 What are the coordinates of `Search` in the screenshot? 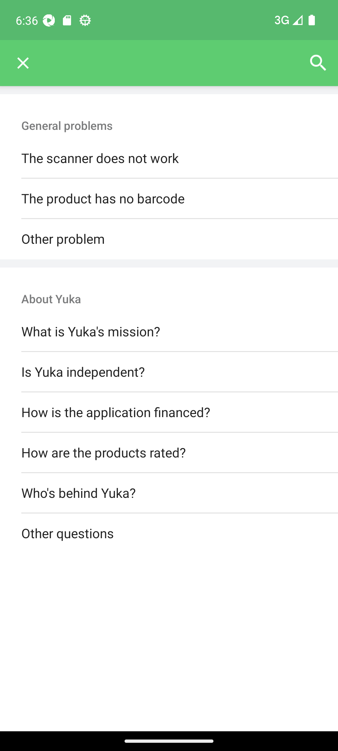 It's located at (318, 63).